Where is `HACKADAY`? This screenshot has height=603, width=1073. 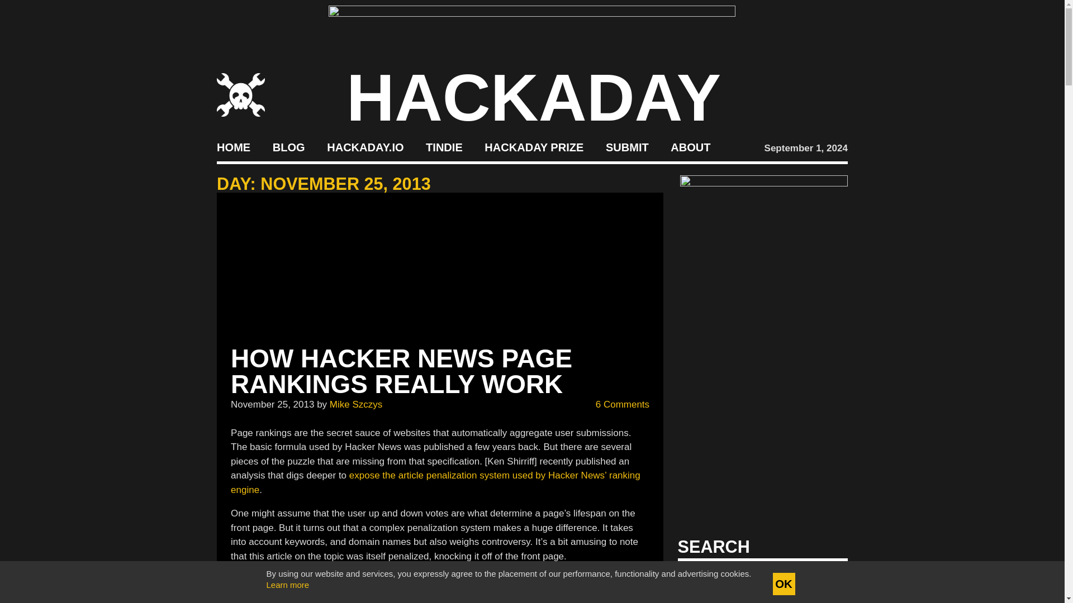
HACKADAY is located at coordinates (534, 97).